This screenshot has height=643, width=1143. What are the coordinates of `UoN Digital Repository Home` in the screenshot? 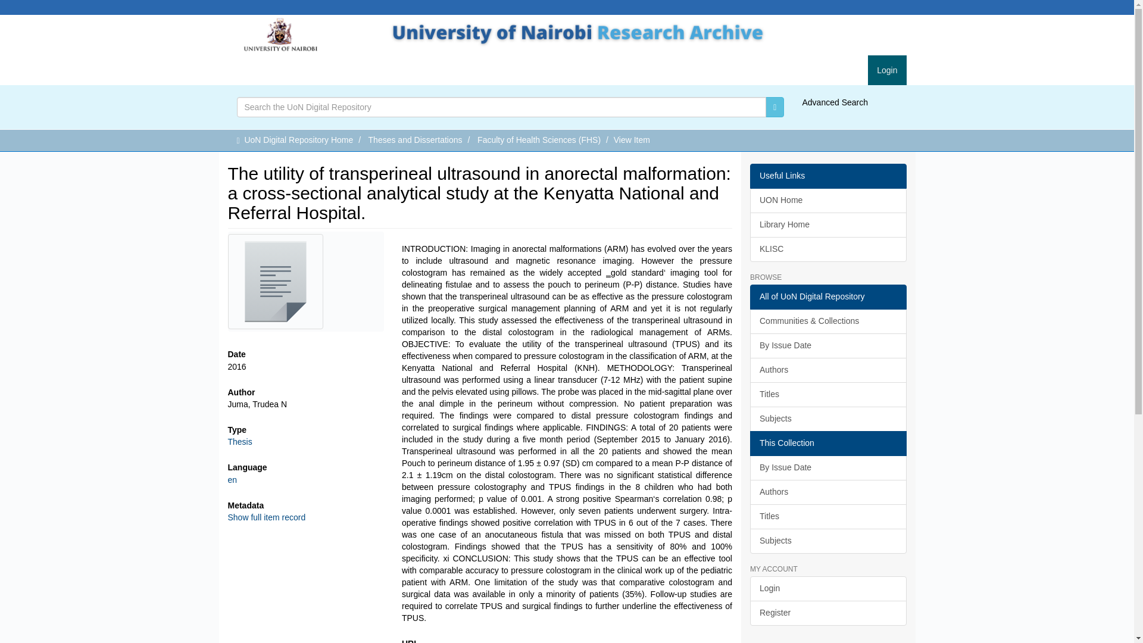 It's located at (299, 139).